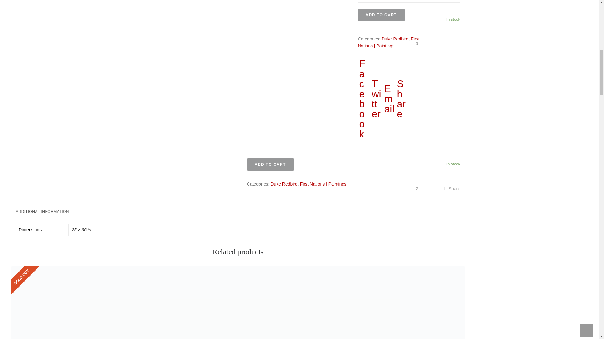 This screenshot has height=339, width=604. What do you see at coordinates (395, 39) in the screenshot?
I see `Duke Redbird` at bounding box center [395, 39].